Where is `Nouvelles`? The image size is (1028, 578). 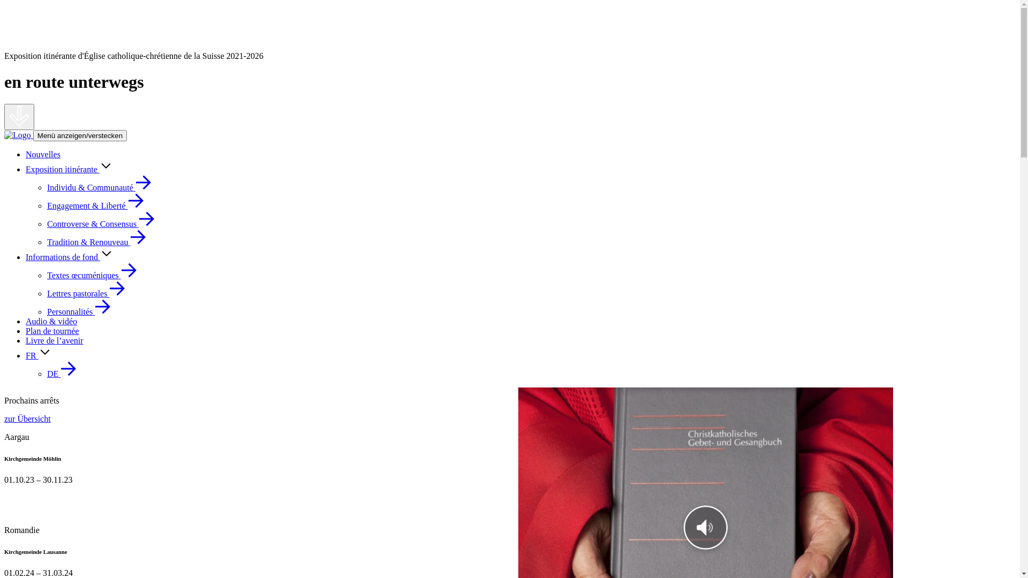
Nouvelles is located at coordinates (43, 154).